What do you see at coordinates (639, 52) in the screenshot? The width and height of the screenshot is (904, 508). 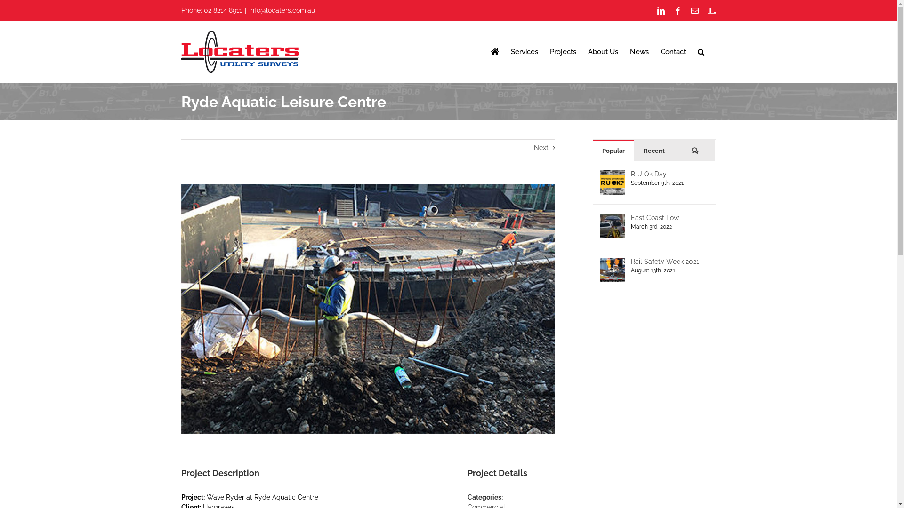 I see `News` at bounding box center [639, 52].